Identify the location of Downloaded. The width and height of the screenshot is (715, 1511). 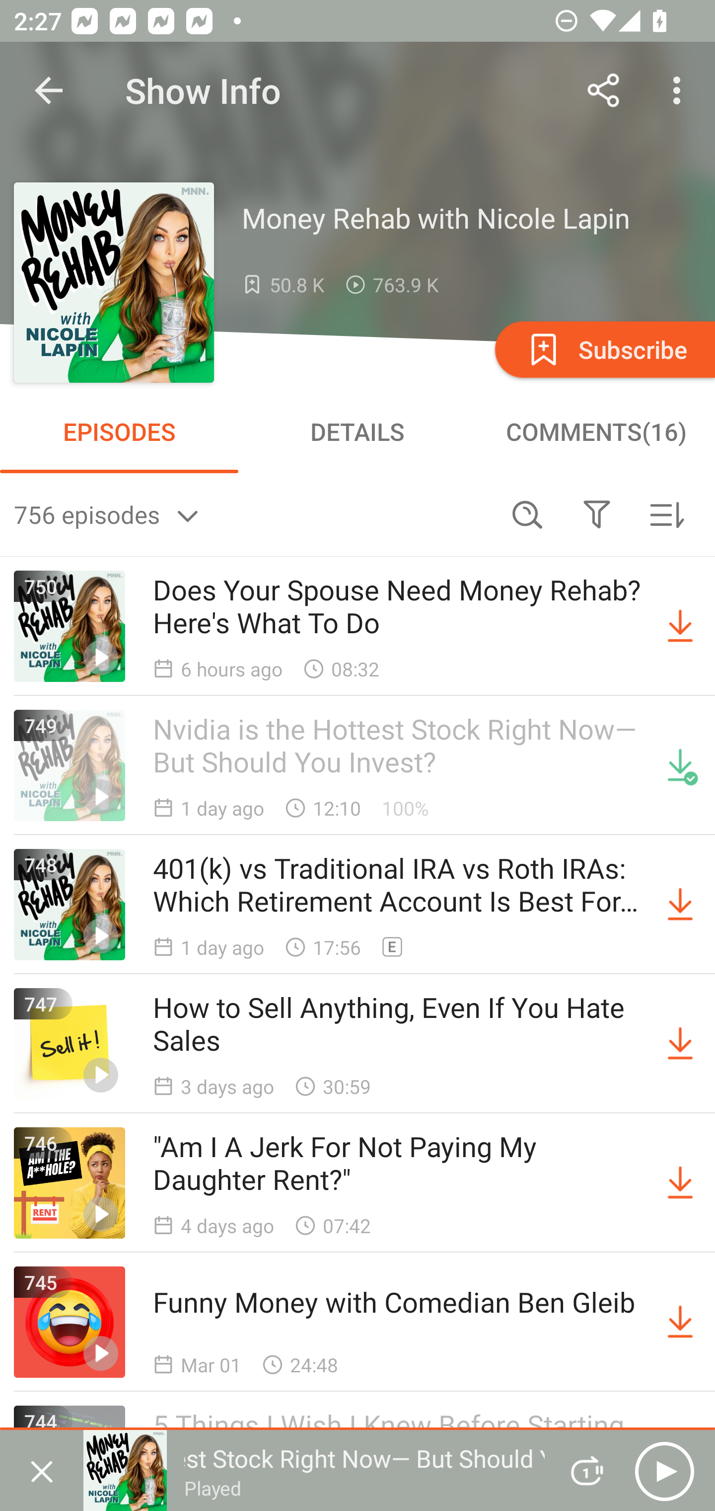
(680, 765).